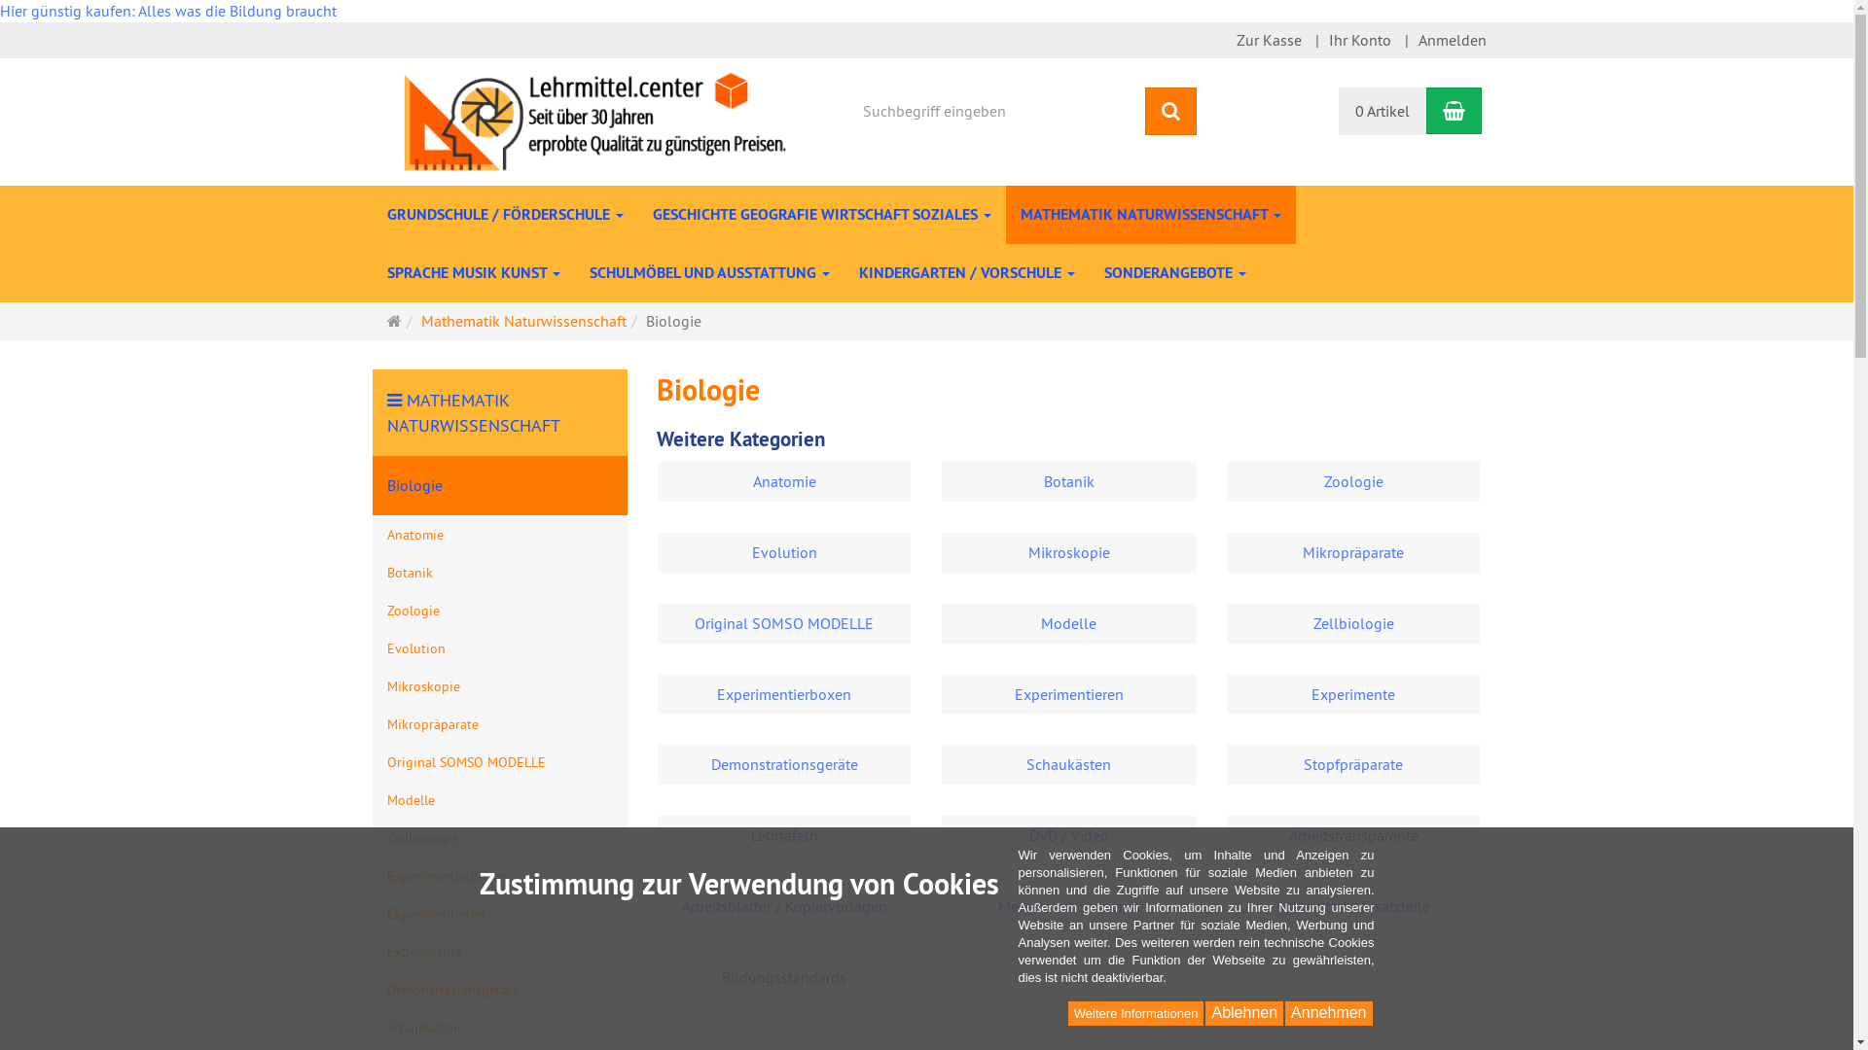 The height and width of the screenshot is (1050, 1868). I want to click on Zoologie, so click(500, 611).